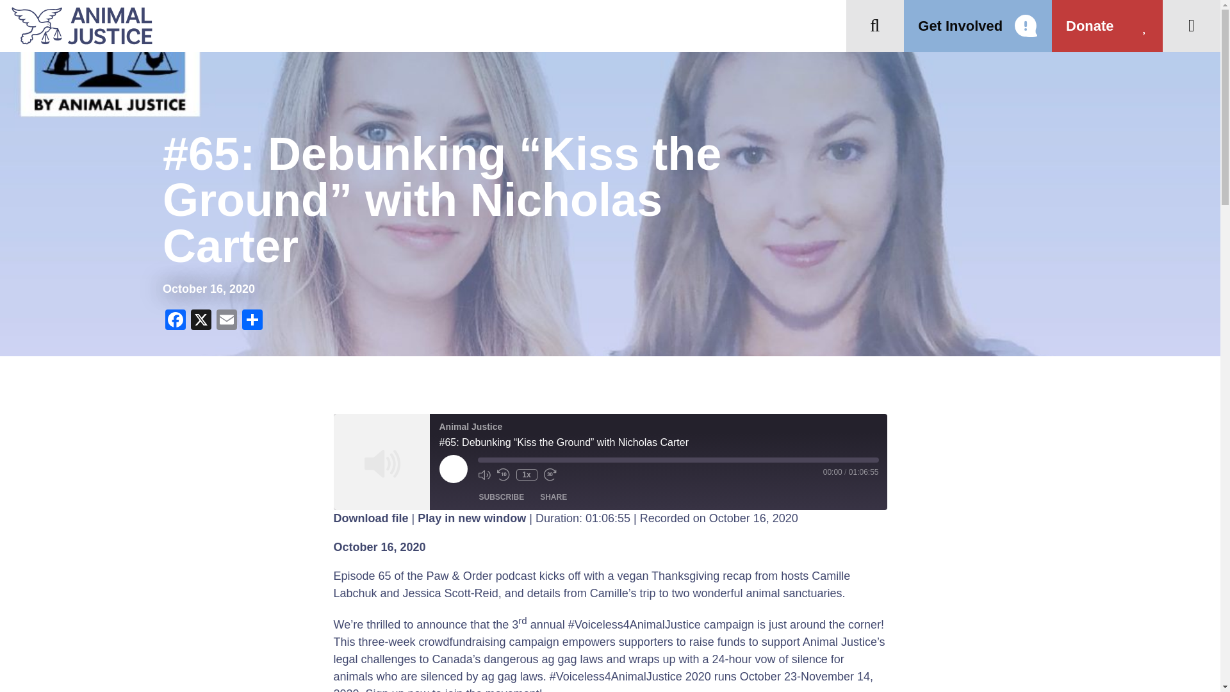 This screenshot has width=1230, height=692. What do you see at coordinates (76, 26) in the screenshot?
I see `Leading the legal fight for animal protection` at bounding box center [76, 26].